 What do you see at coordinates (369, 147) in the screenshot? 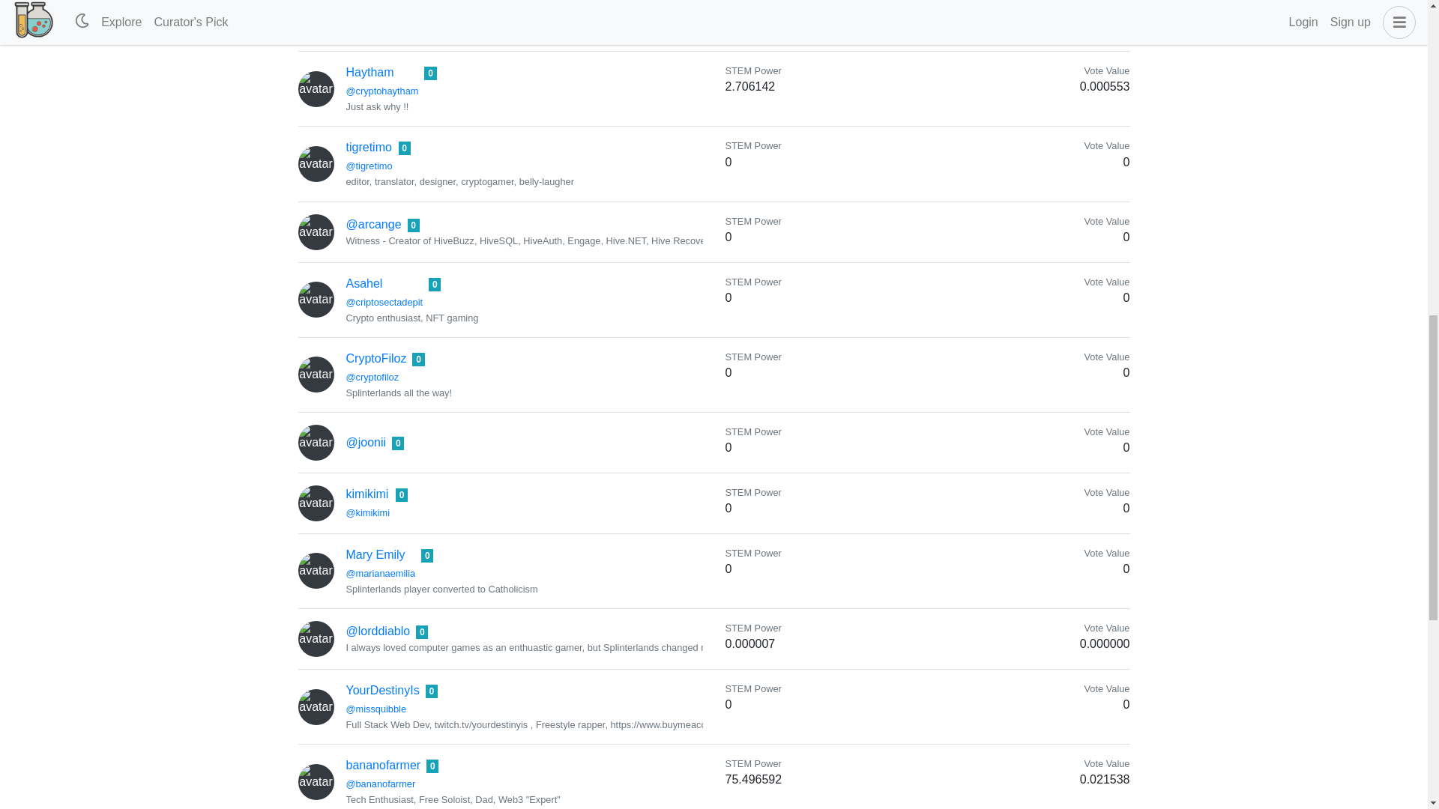
I see `tigretimo` at bounding box center [369, 147].